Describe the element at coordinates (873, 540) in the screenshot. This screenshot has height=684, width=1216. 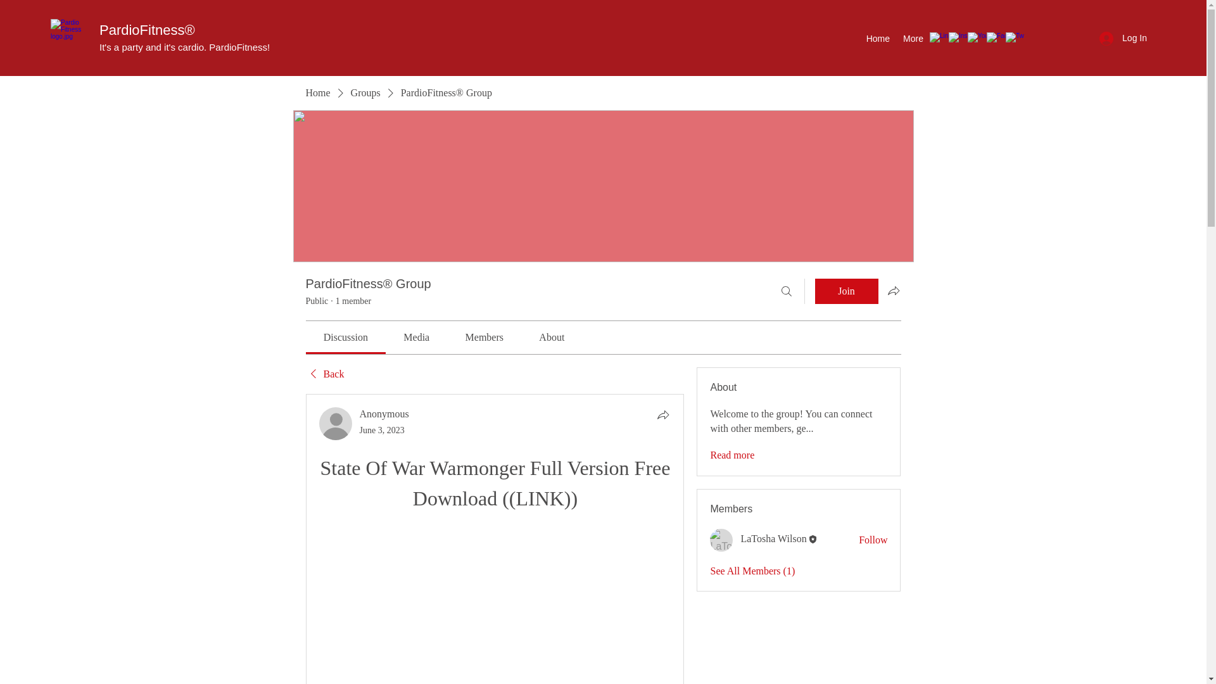
I see `Follow` at that location.